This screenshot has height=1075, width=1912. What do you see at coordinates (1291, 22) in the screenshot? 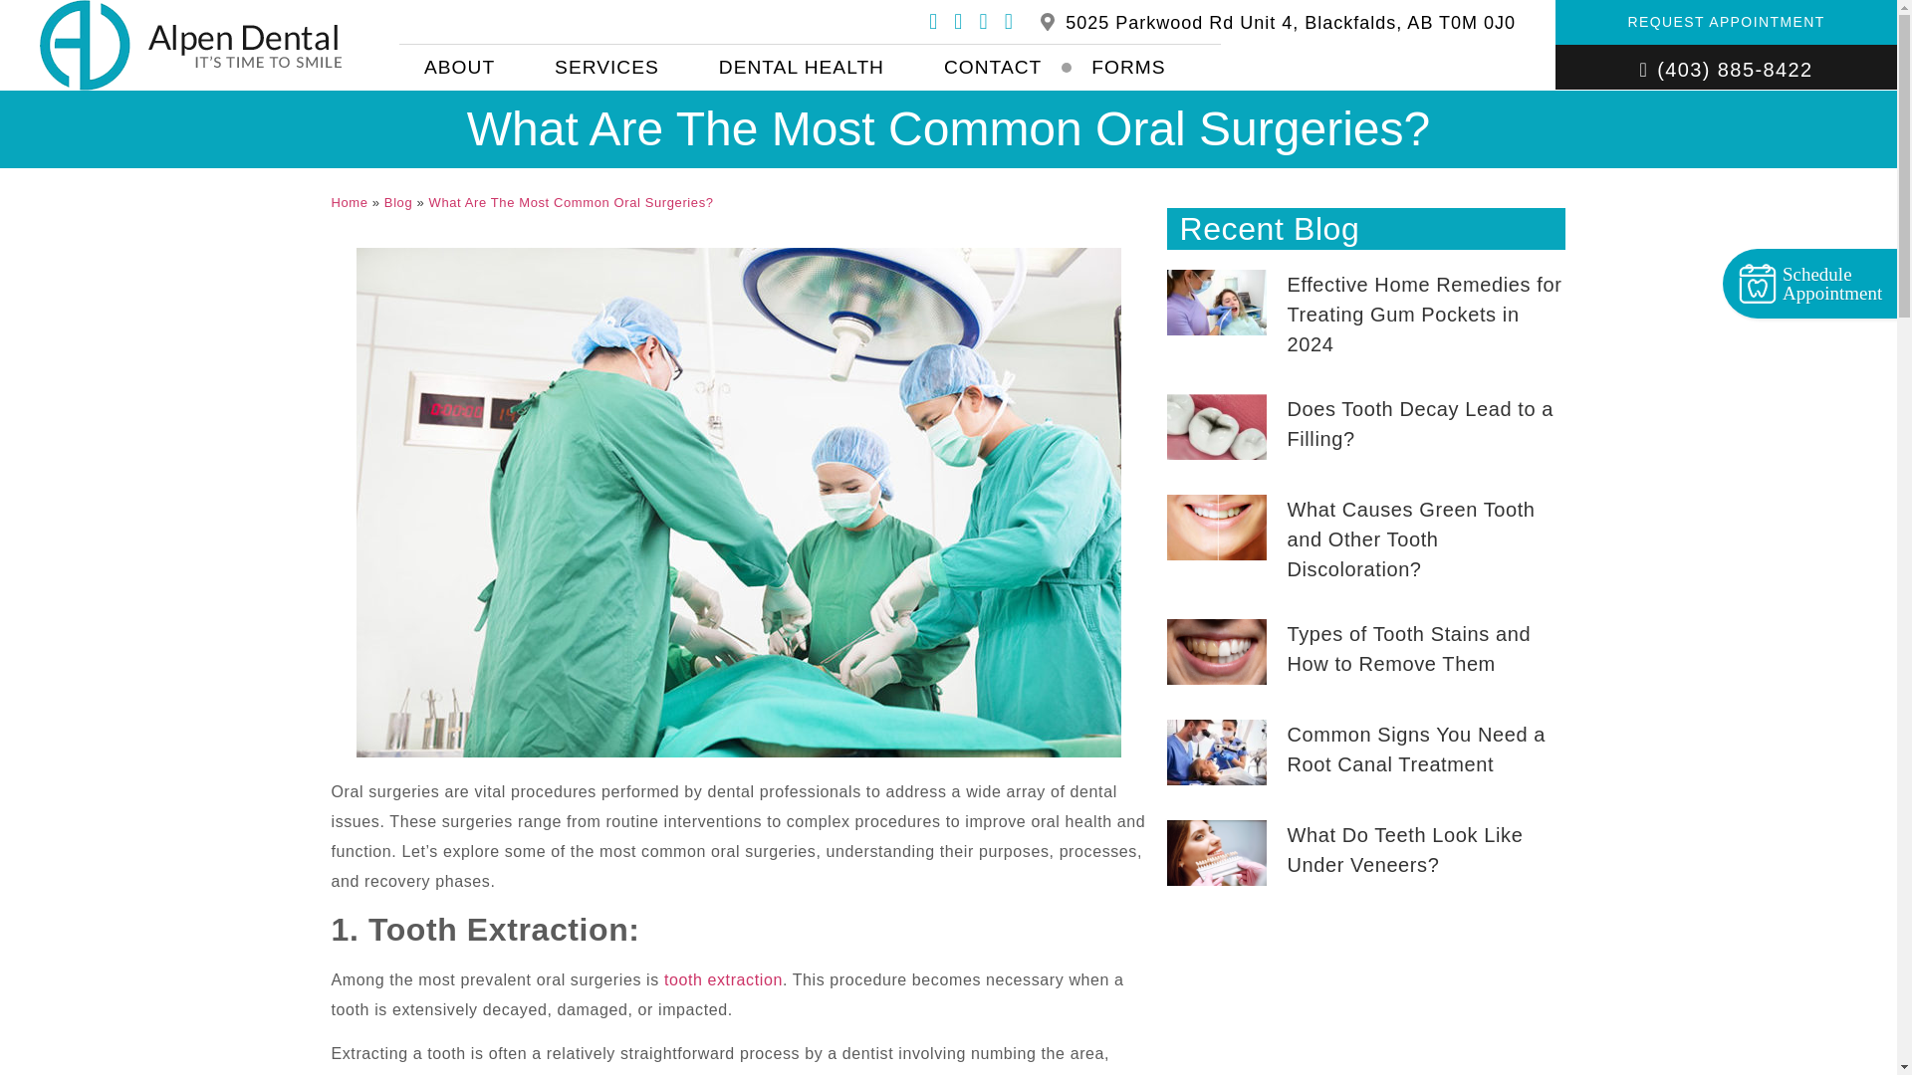
I see `5025 Parkwood Rd Unit 4, Blackfalds, AB T0M 0J0` at bounding box center [1291, 22].